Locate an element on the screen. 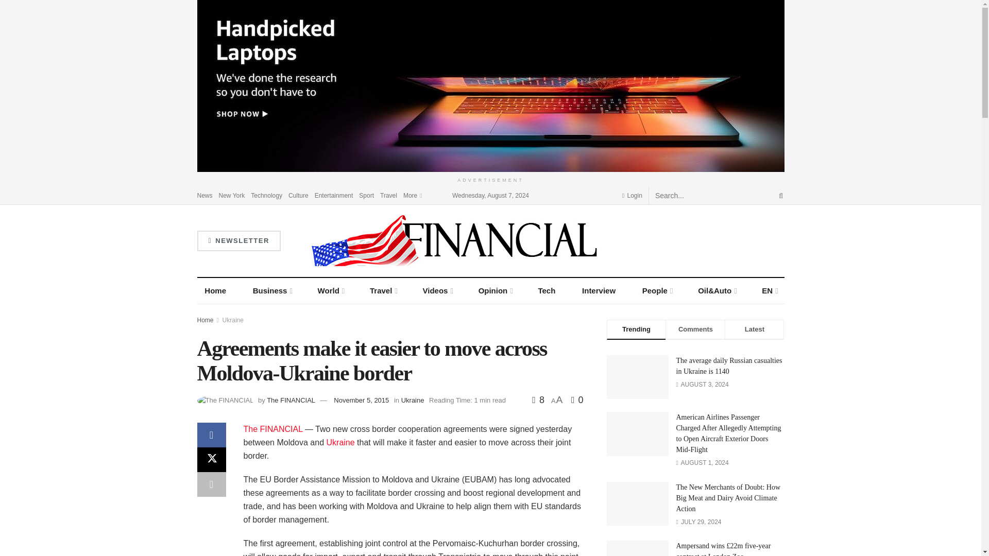 The height and width of the screenshot is (556, 989). New York is located at coordinates (232, 195).